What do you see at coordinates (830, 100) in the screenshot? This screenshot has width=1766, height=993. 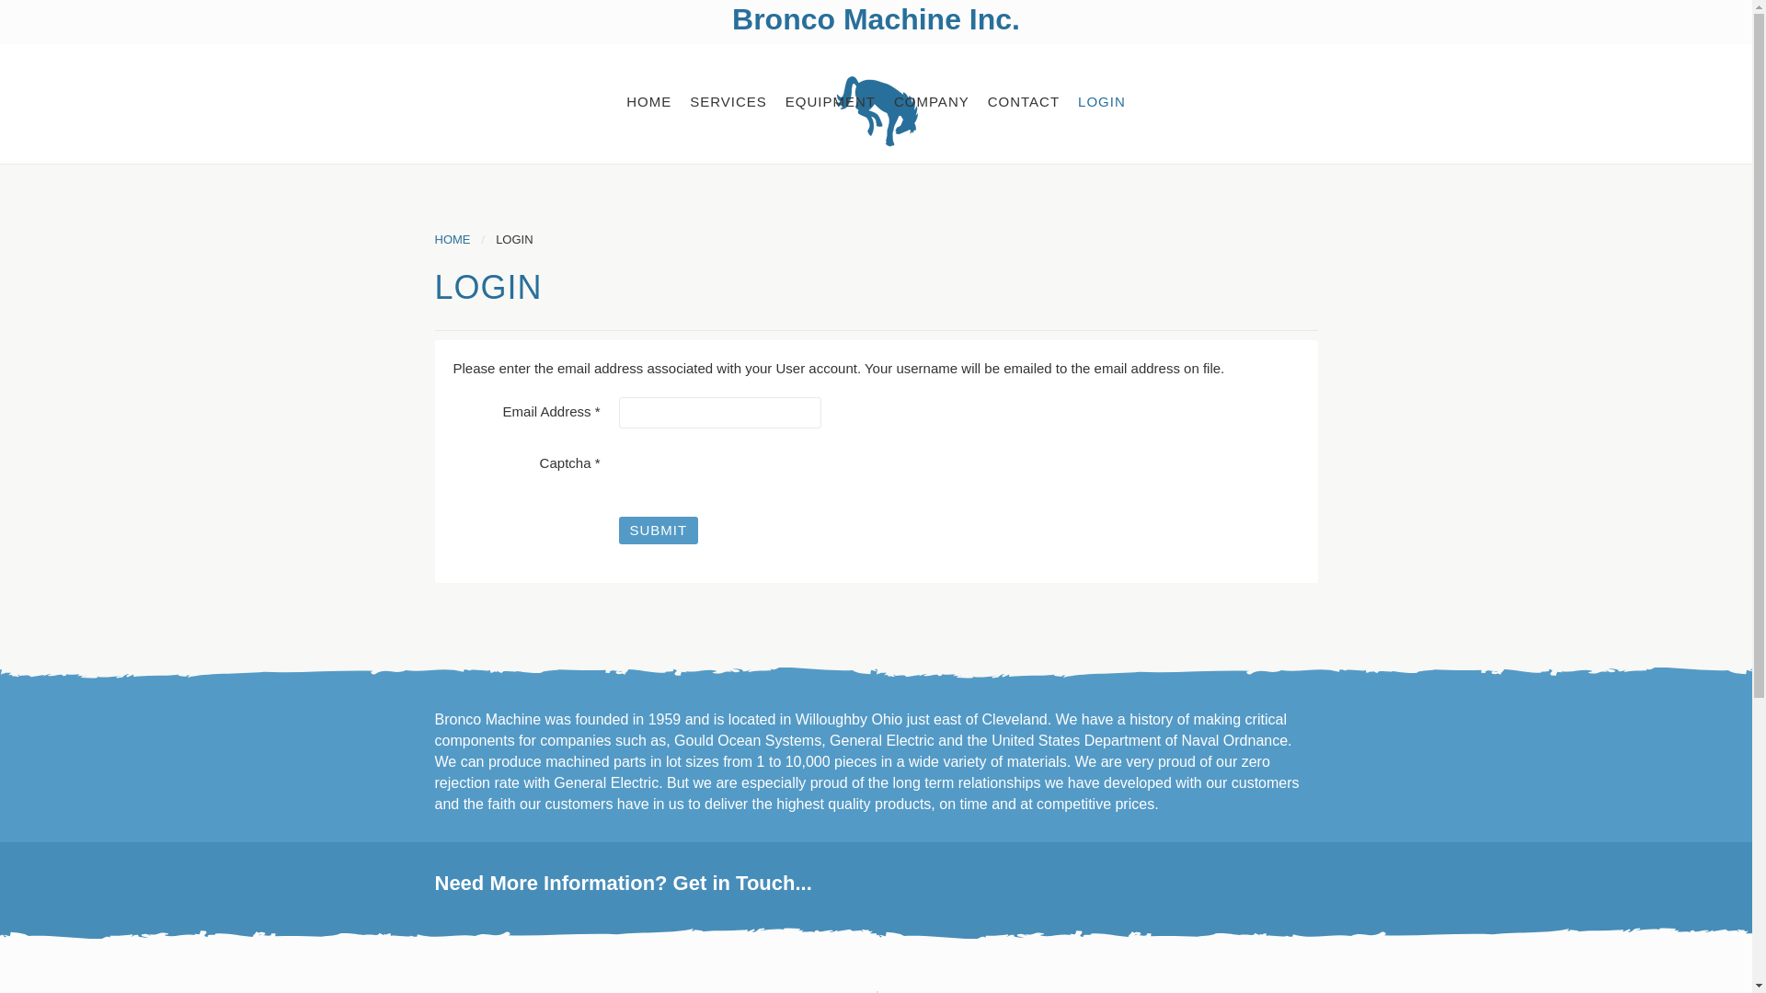 I see `EQUIPMENT` at bounding box center [830, 100].